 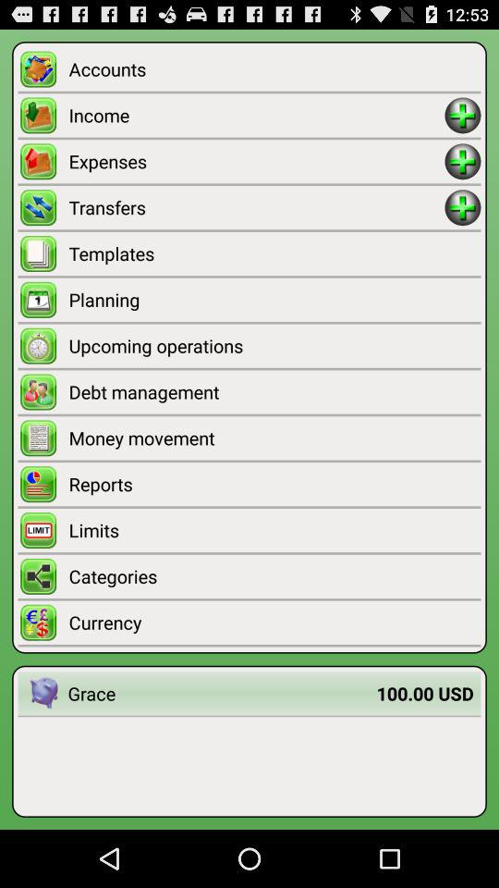 What do you see at coordinates (274, 392) in the screenshot?
I see `turn on debt management` at bounding box center [274, 392].